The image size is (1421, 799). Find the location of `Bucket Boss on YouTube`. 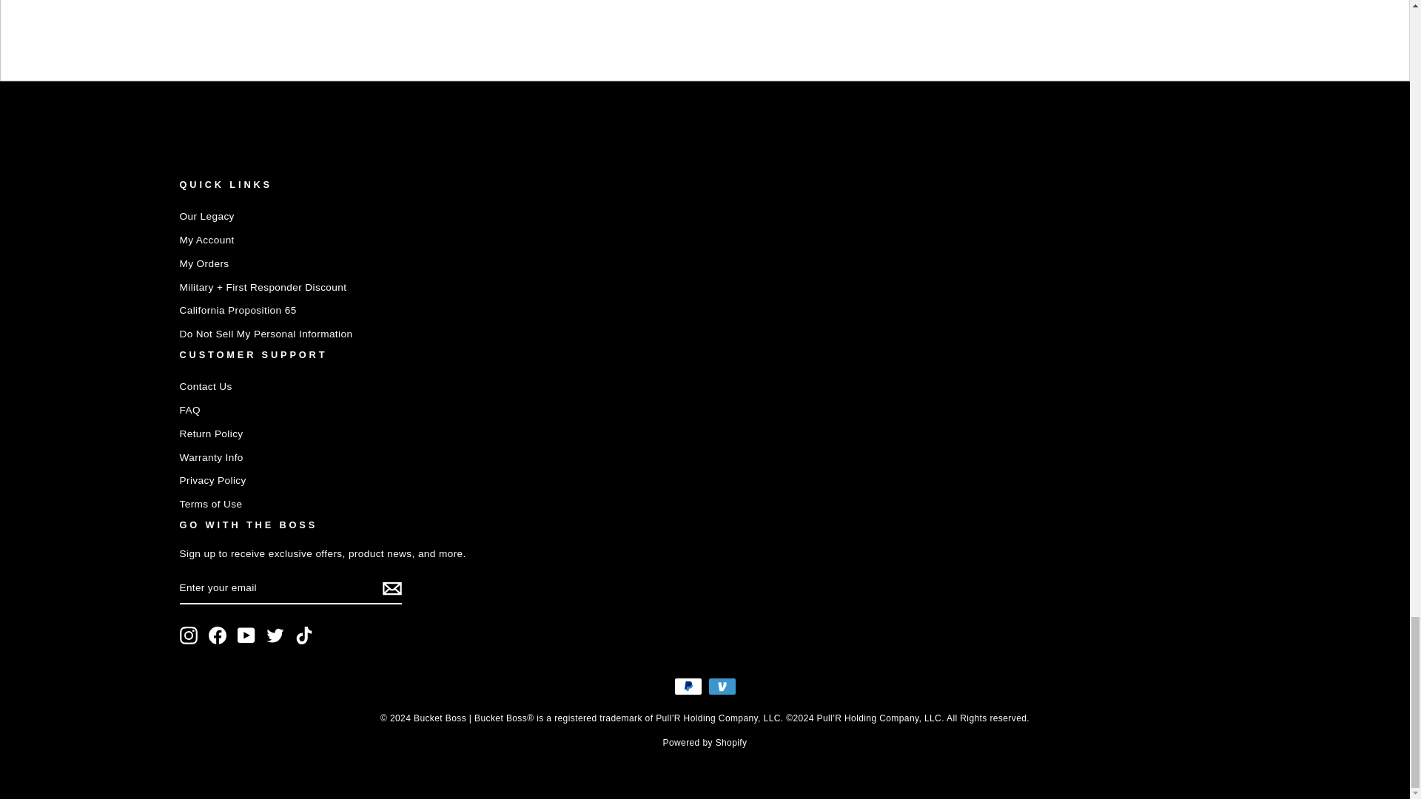

Bucket Boss on YouTube is located at coordinates (246, 635).